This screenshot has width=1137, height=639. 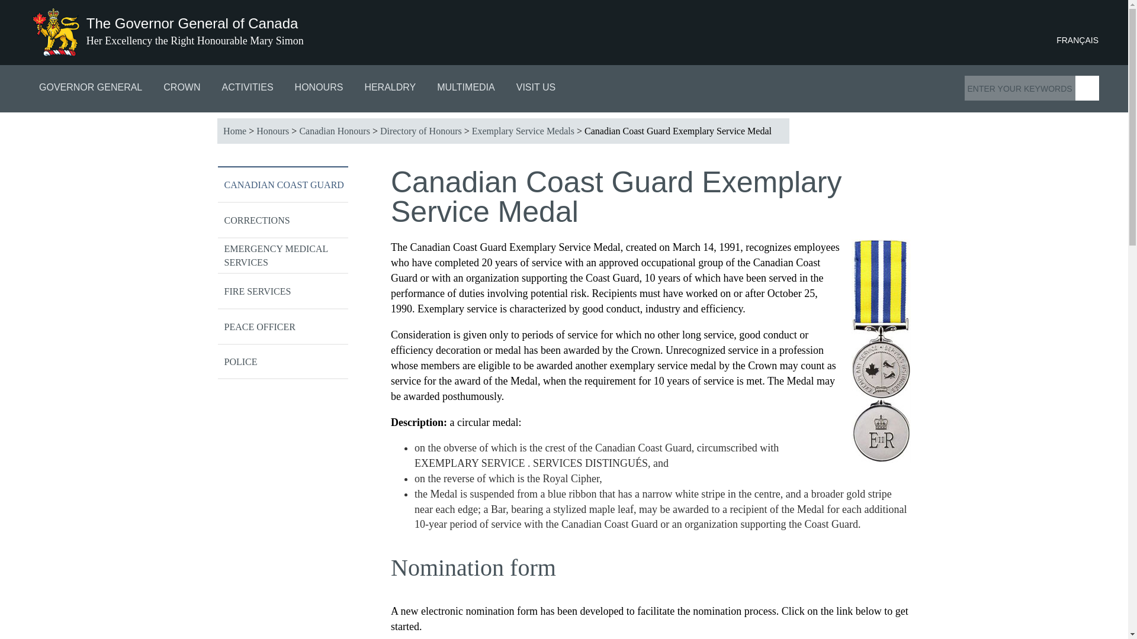 I want to click on ACTIVITIES, so click(x=247, y=89).